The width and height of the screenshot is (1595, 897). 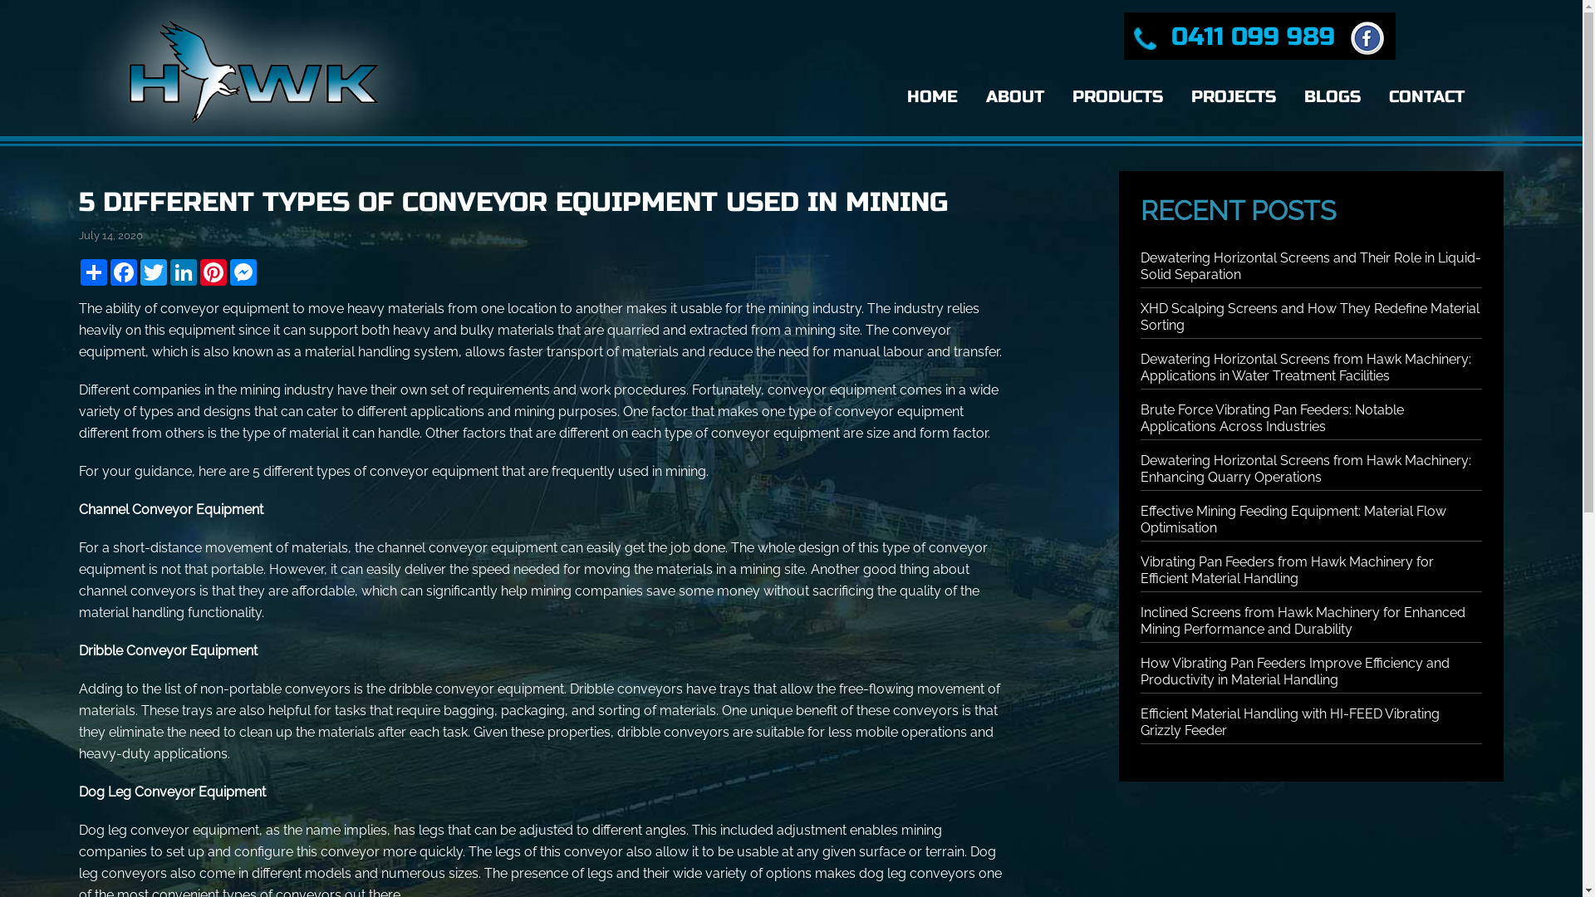 What do you see at coordinates (184, 272) in the screenshot?
I see `LinkedIn` at bounding box center [184, 272].